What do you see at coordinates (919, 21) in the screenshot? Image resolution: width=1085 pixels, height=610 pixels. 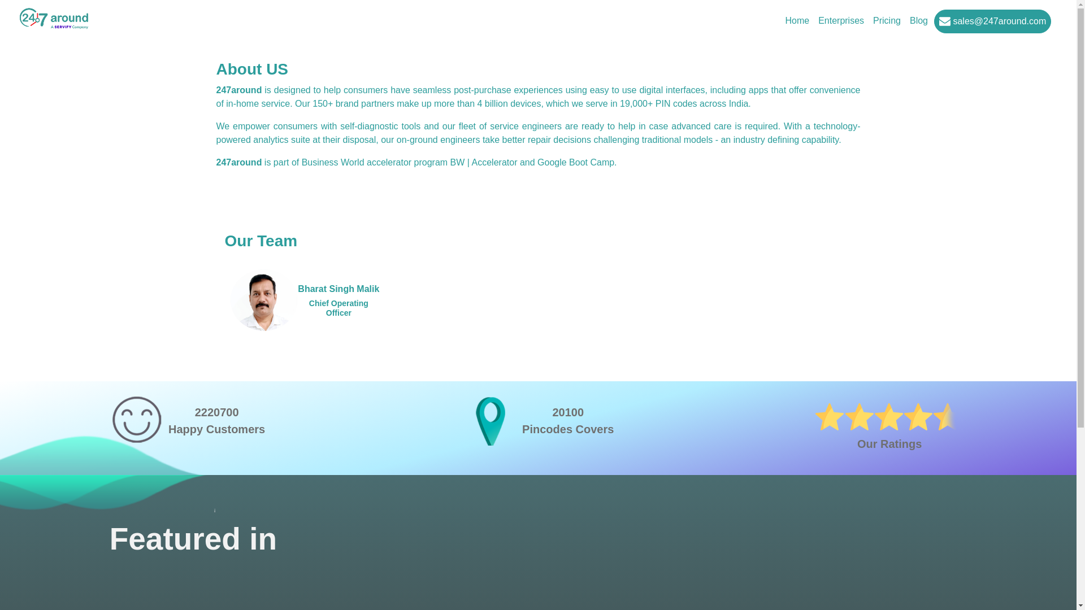 I see `Blog` at bounding box center [919, 21].